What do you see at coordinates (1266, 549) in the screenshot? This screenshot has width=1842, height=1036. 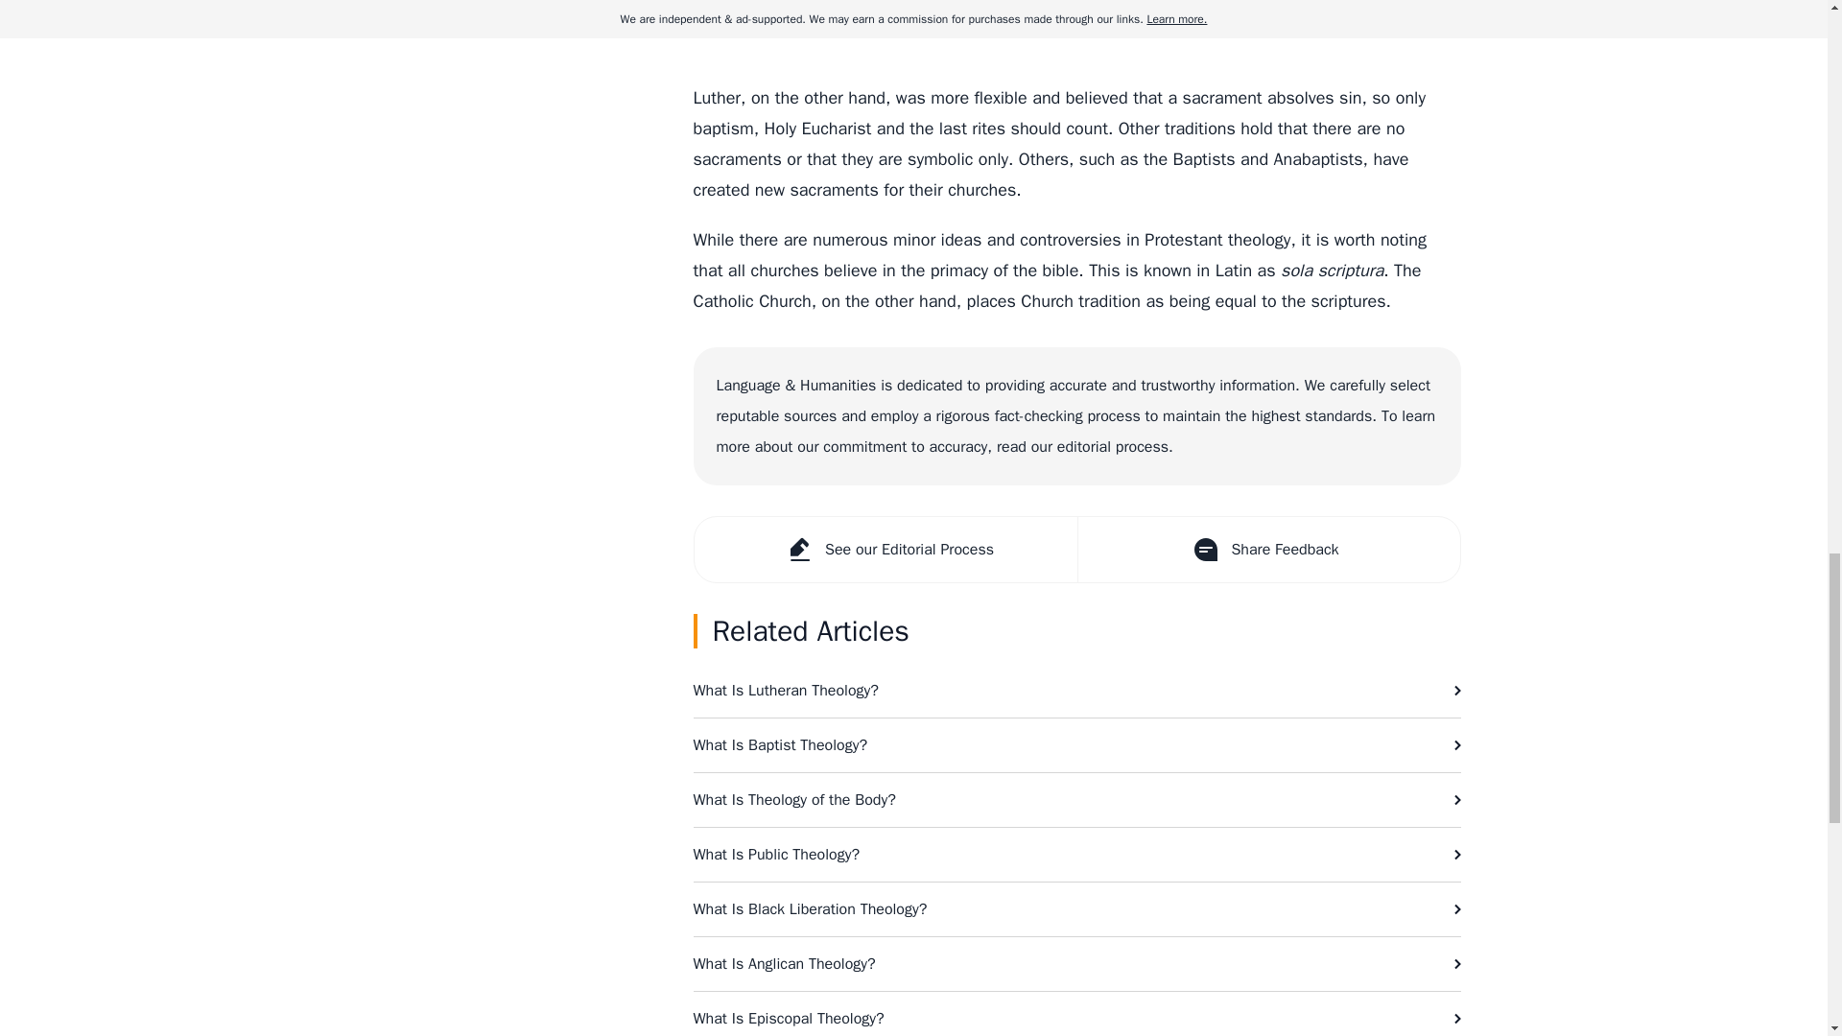 I see `Share Feedback` at bounding box center [1266, 549].